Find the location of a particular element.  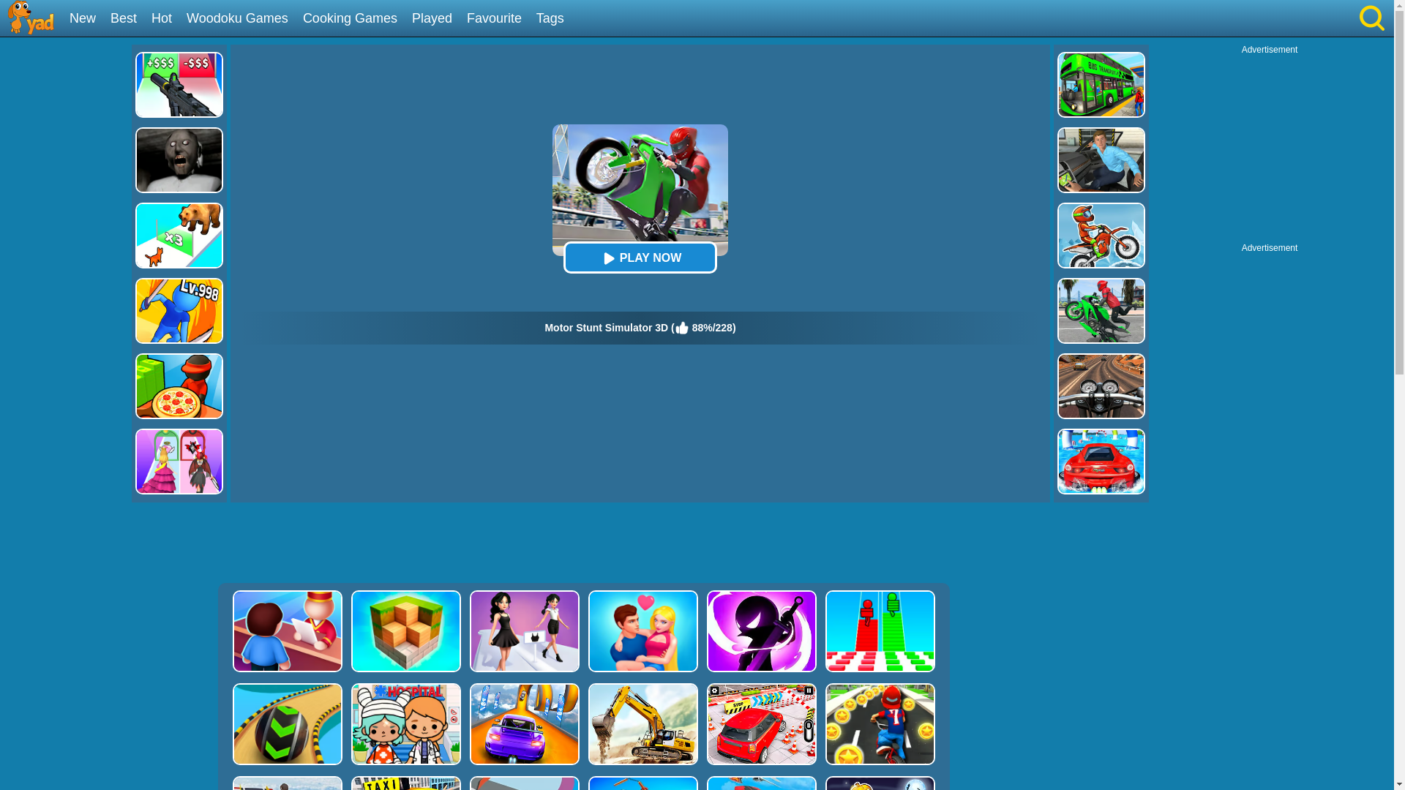

Woodoku Games is located at coordinates (243, 20).